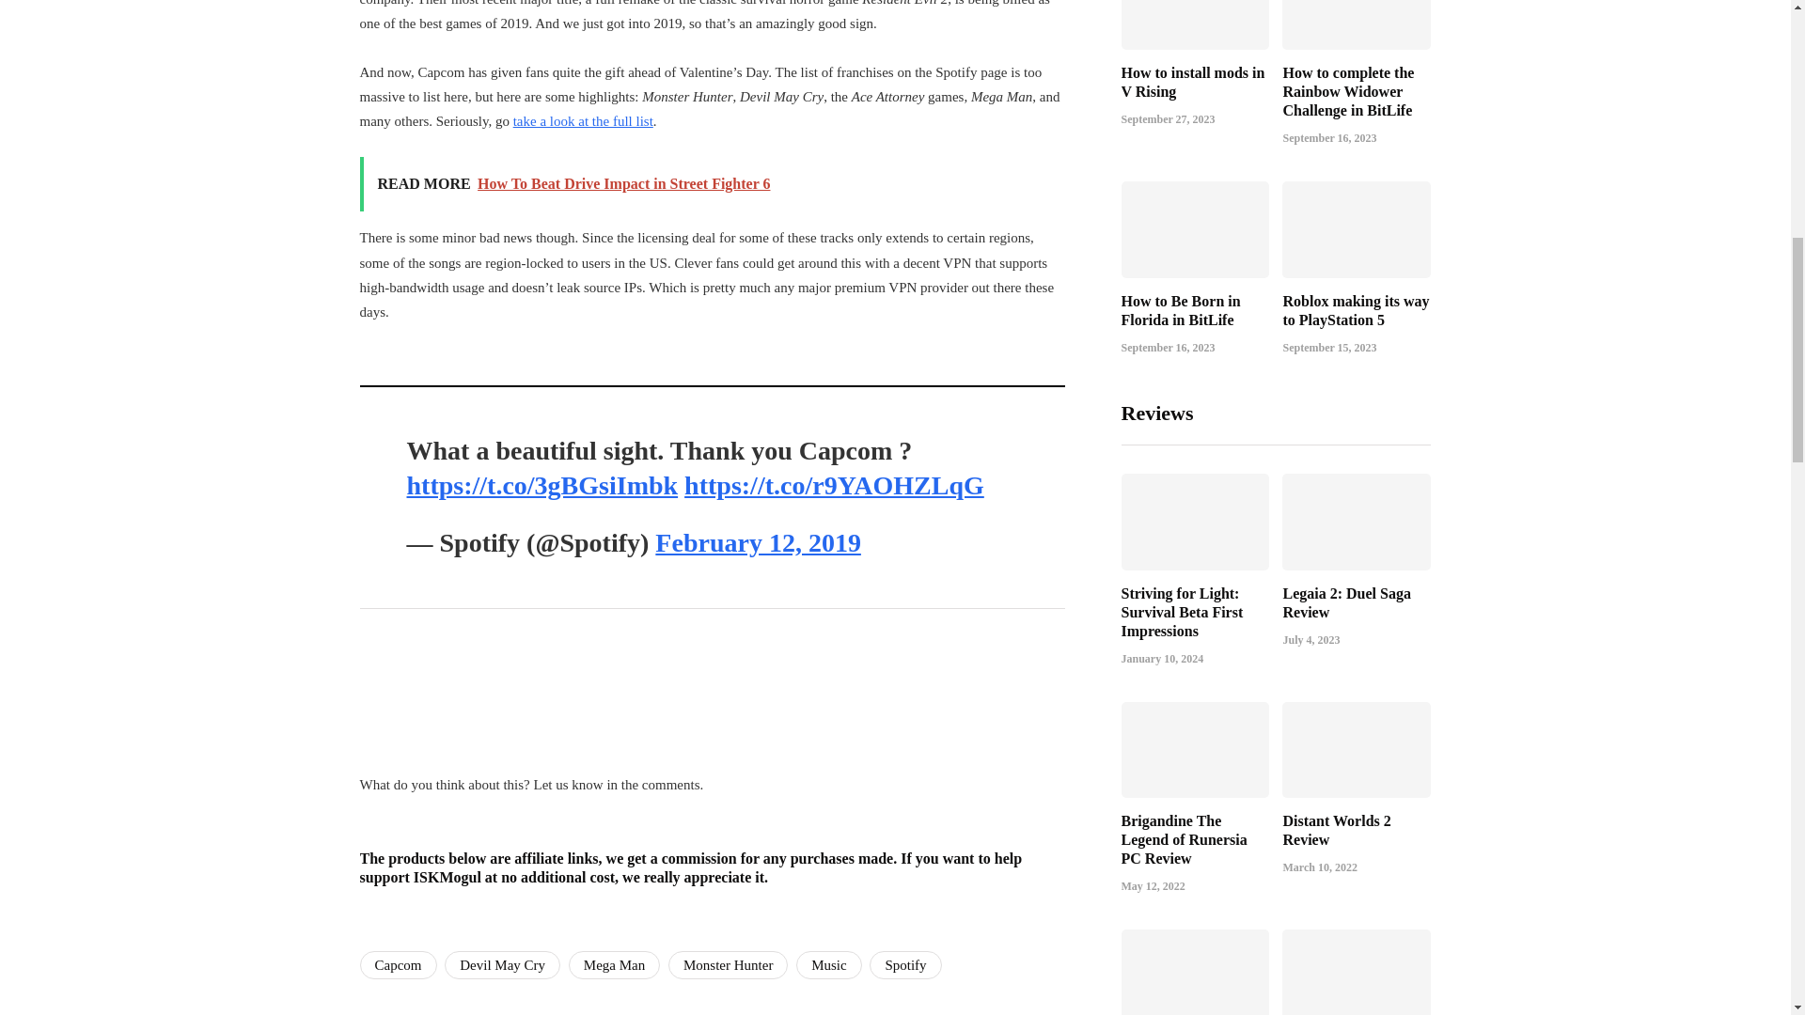 Image resolution: width=1805 pixels, height=1015 pixels. Describe the element at coordinates (614, 964) in the screenshot. I see `Mega Man` at that location.